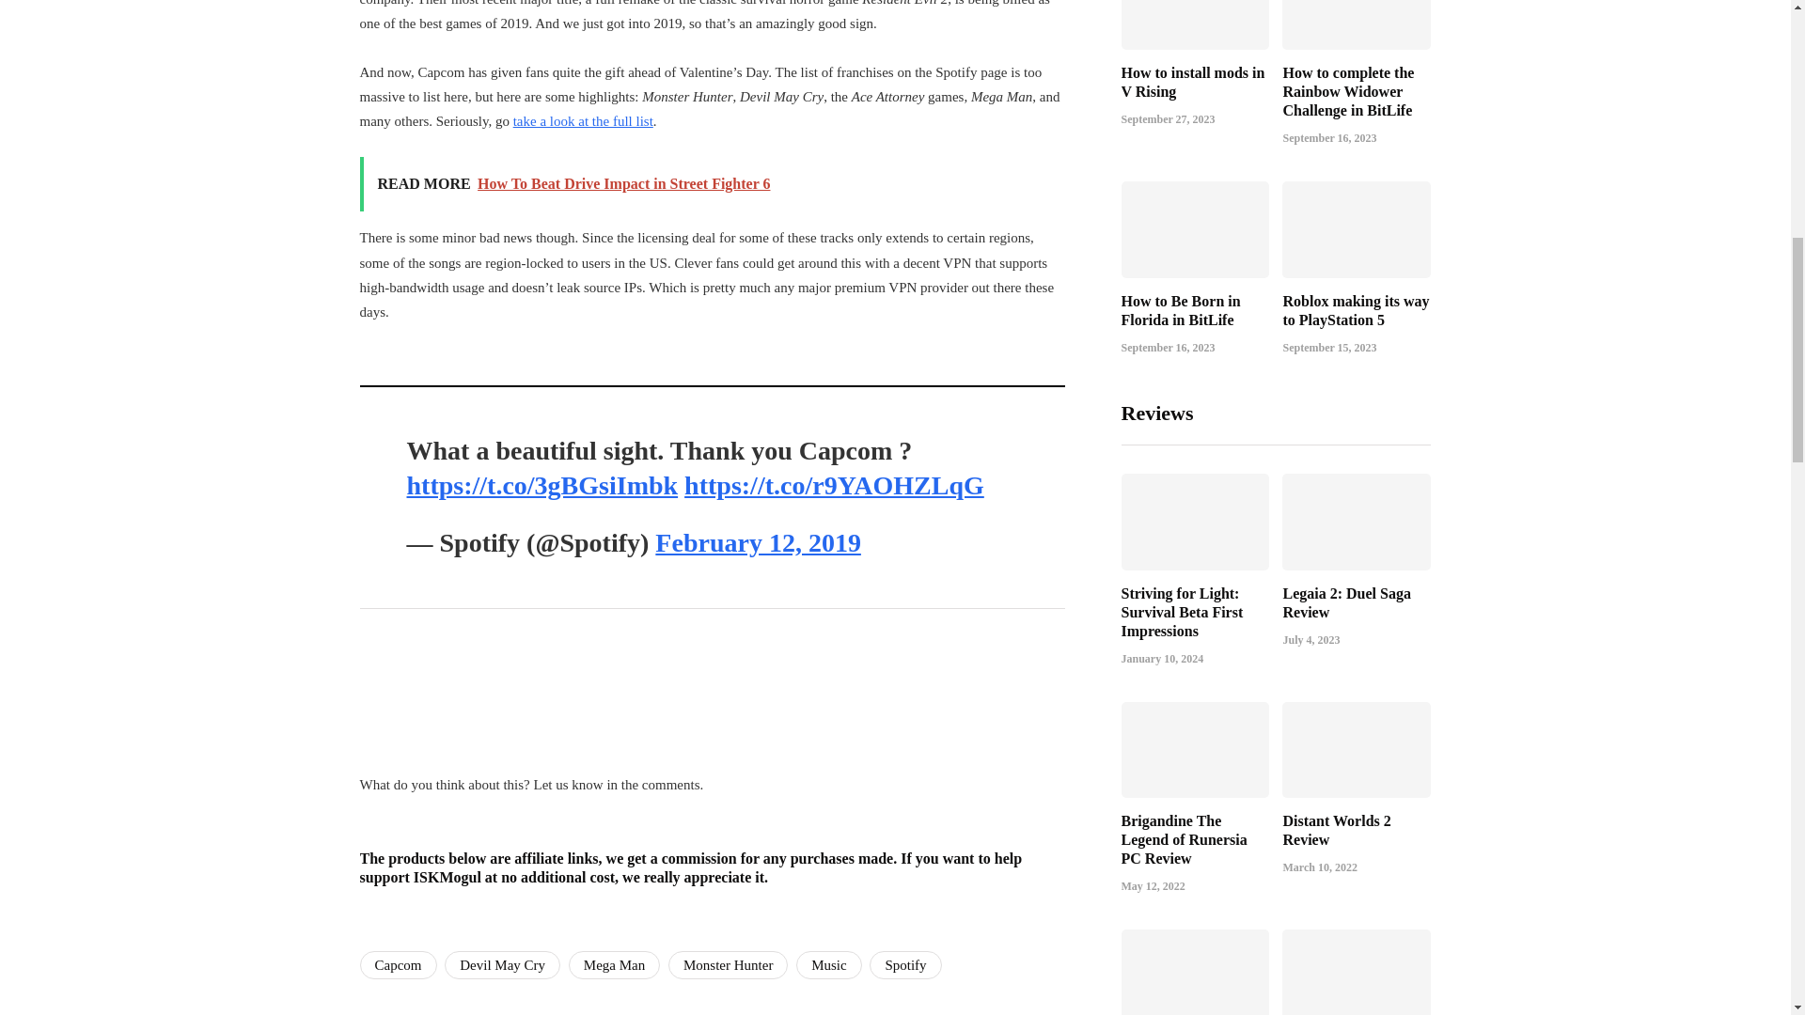 Image resolution: width=1805 pixels, height=1015 pixels. Describe the element at coordinates (614, 964) in the screenshot. I see `Mega Man` at that location.